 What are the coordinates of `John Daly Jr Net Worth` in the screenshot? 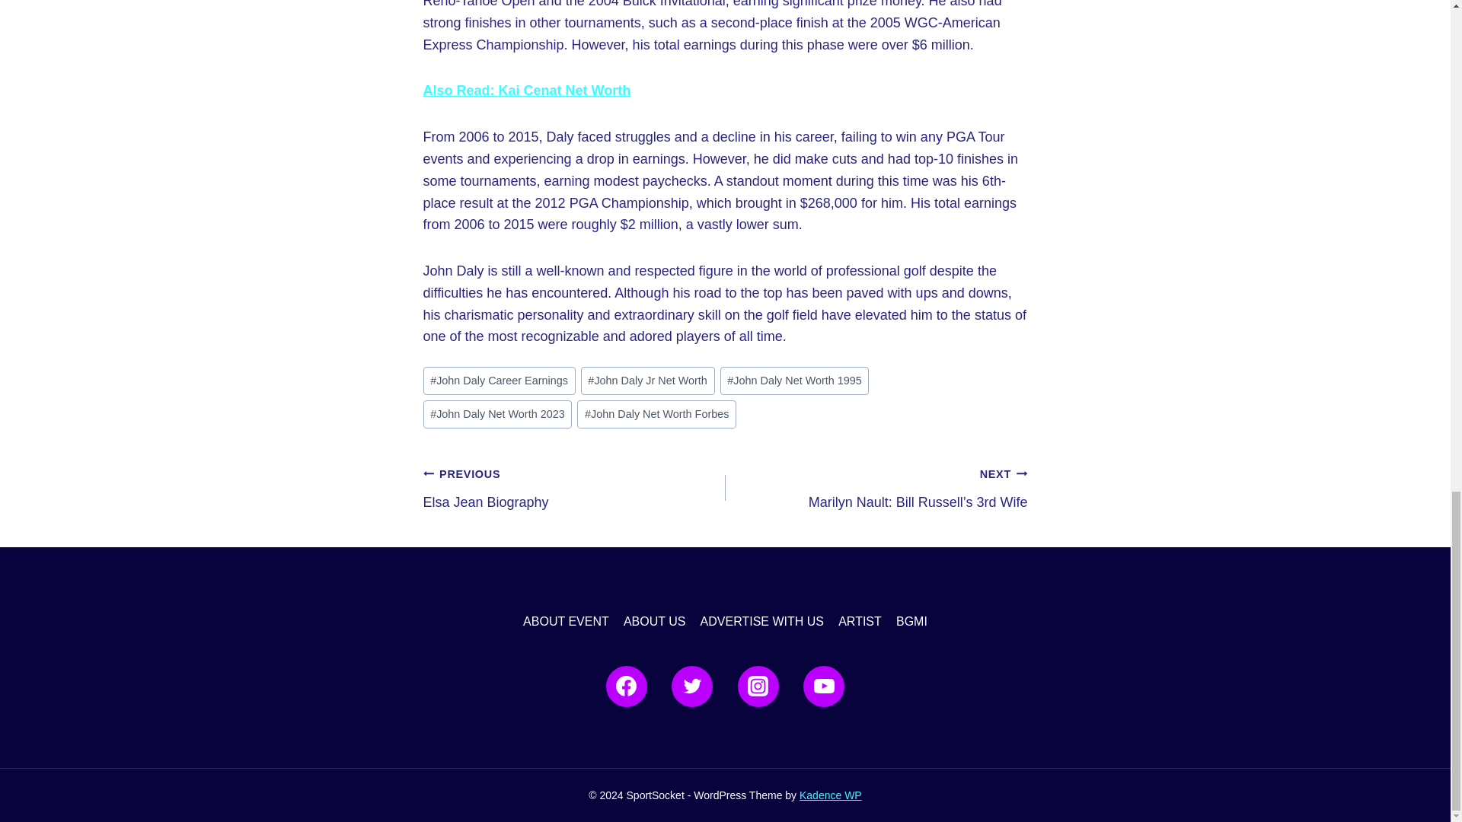 It's located at (647, 381).